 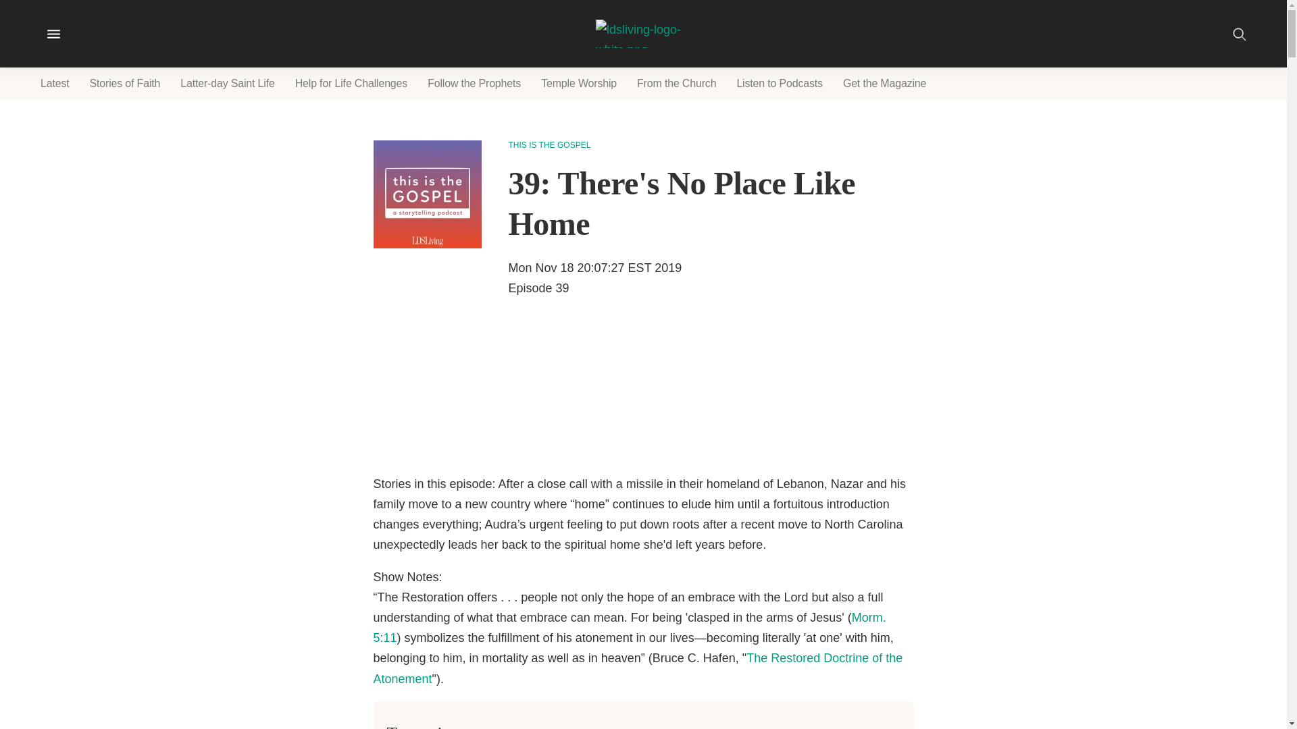 I want to click on Menu, so click(x=53, y=34).